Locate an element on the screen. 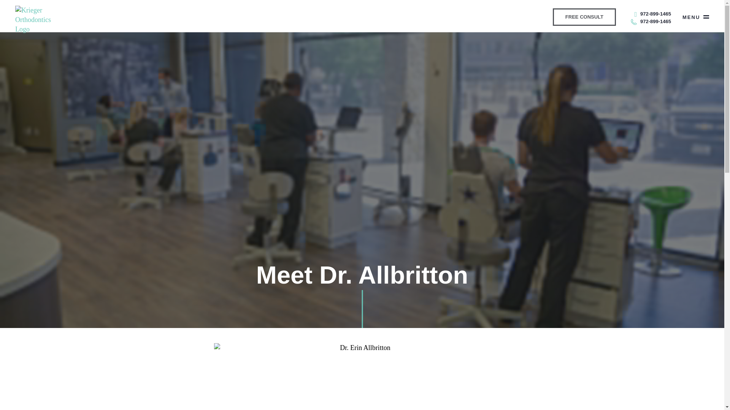  972-899-1465 is located at coordinates (651, 21).